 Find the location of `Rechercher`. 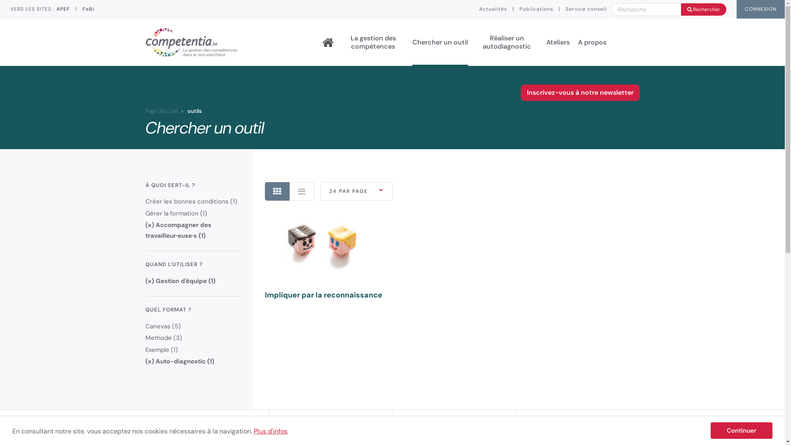

Rechercher is located at coordinates (669, 9).